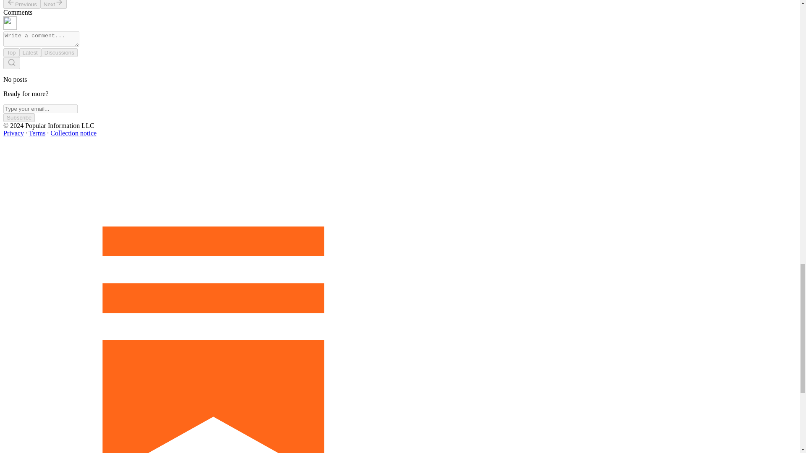 This screenshot has height=453, width=806. I want to click on Previous, so click(22, 4).